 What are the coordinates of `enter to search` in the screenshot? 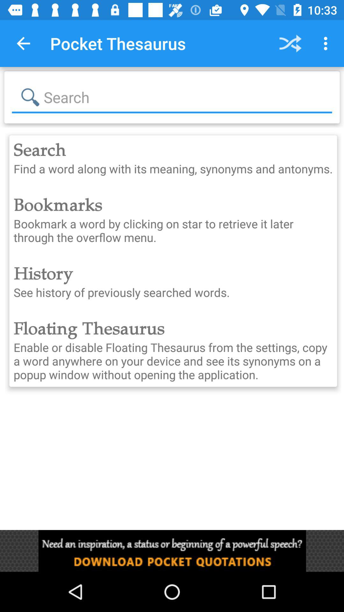 It's located at (172, 97).